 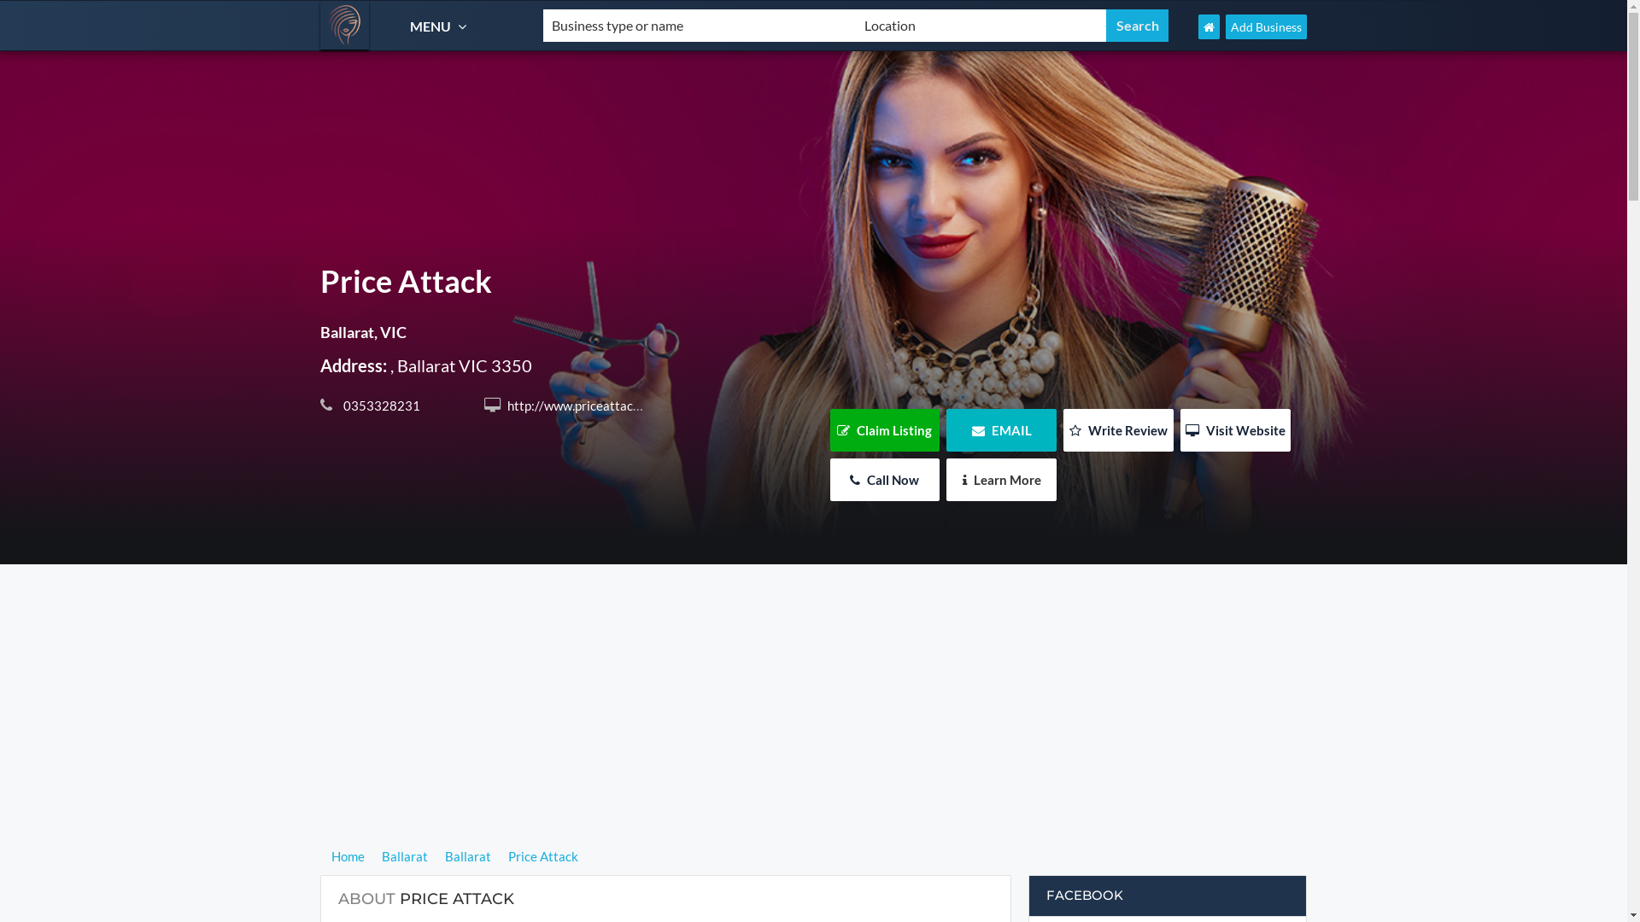 What do you see at coordinates (441, 26) in the screenshot?
I see `MENU` at bounding box center [441, 26].